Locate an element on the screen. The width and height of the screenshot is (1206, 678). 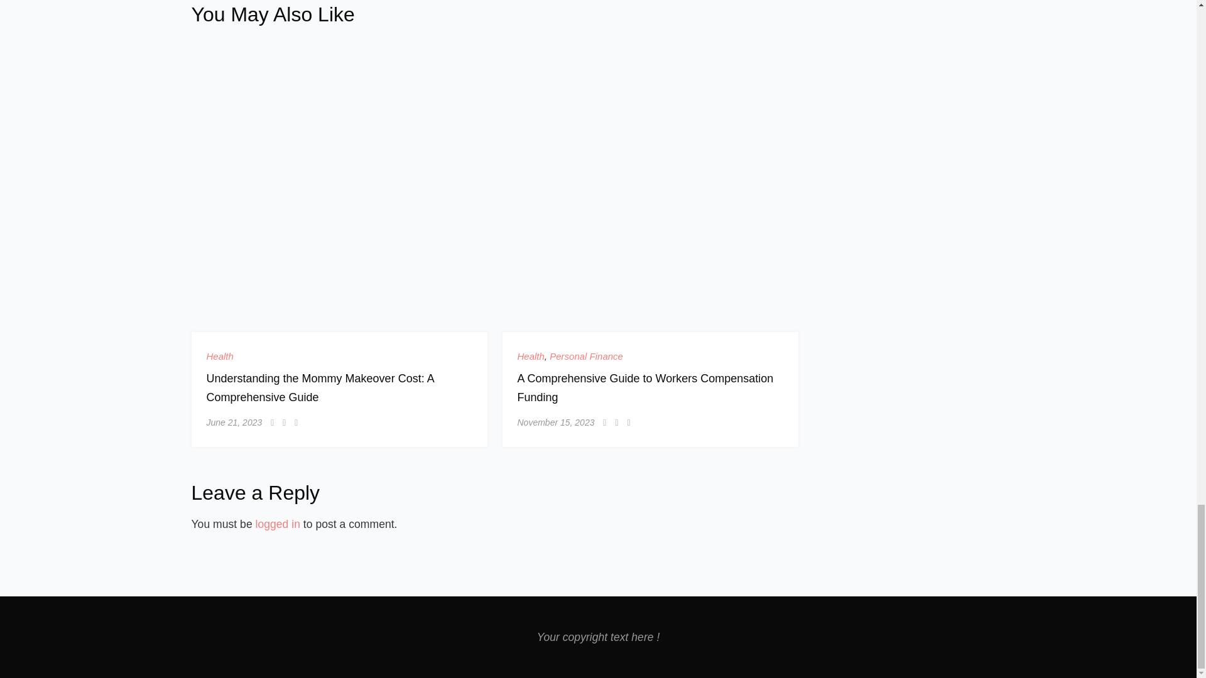
Personal Finance is located at coordinates (587, 356).